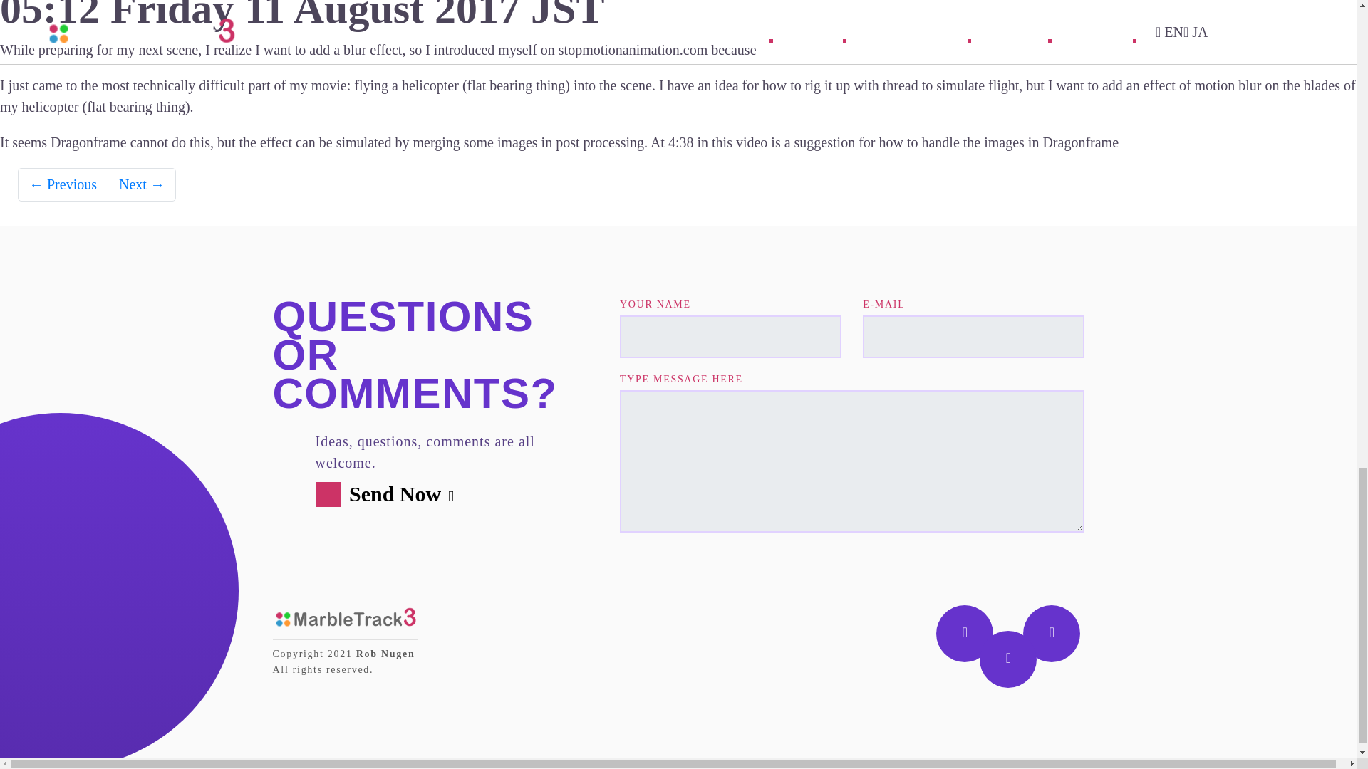 This screenshot has width=1368, height=769. Describe the element at coordinates (570, 50) in the screenshot. I see `introduced myself on stopmotionanimation.com` at that location.